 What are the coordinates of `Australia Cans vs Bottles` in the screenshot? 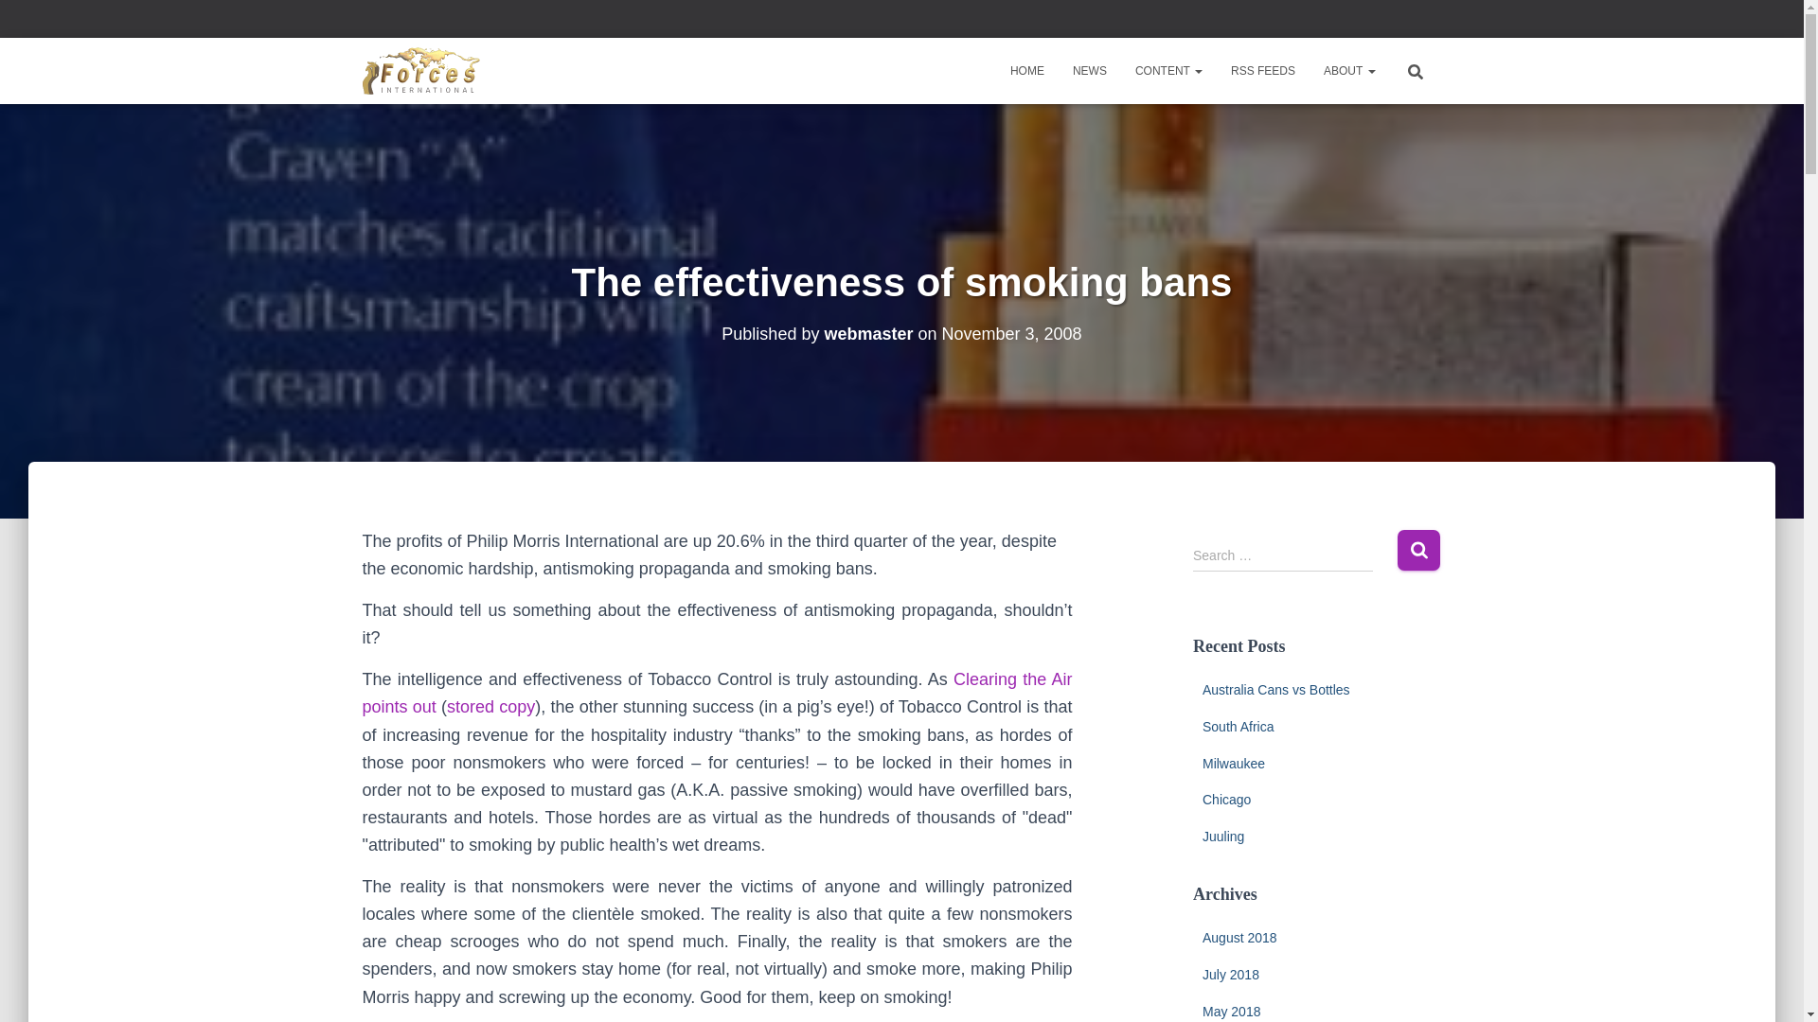 It's located at (1276, 689).